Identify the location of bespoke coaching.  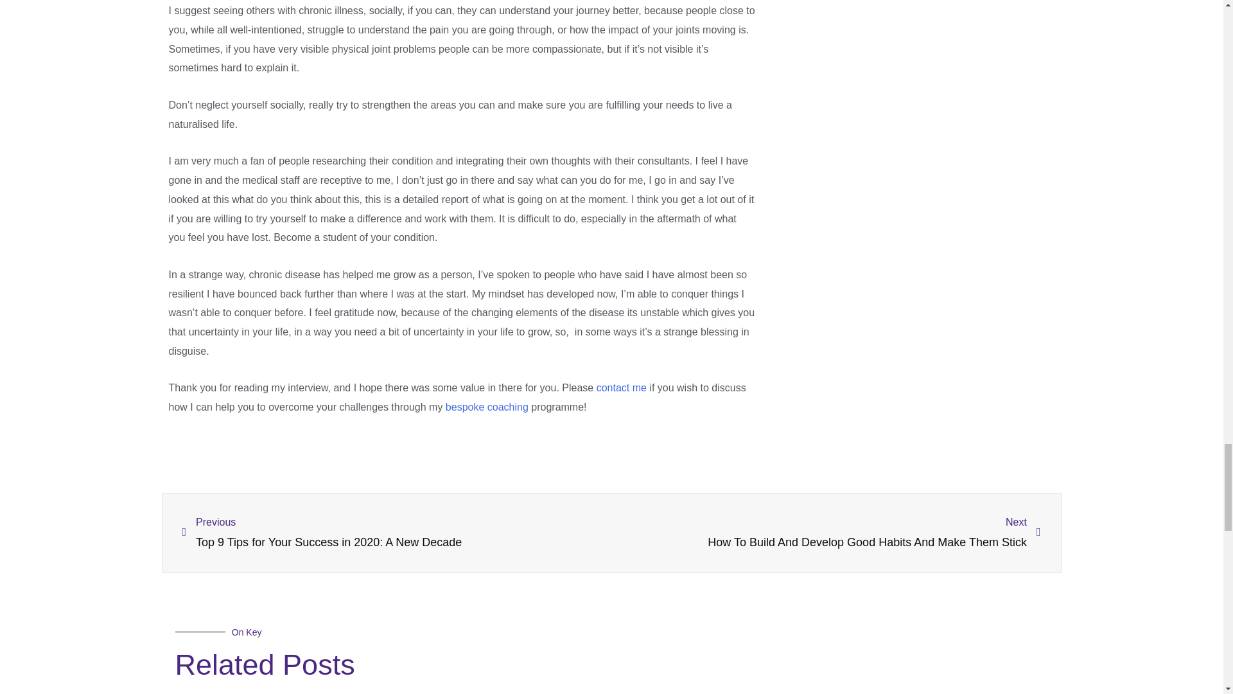
(487, 407).